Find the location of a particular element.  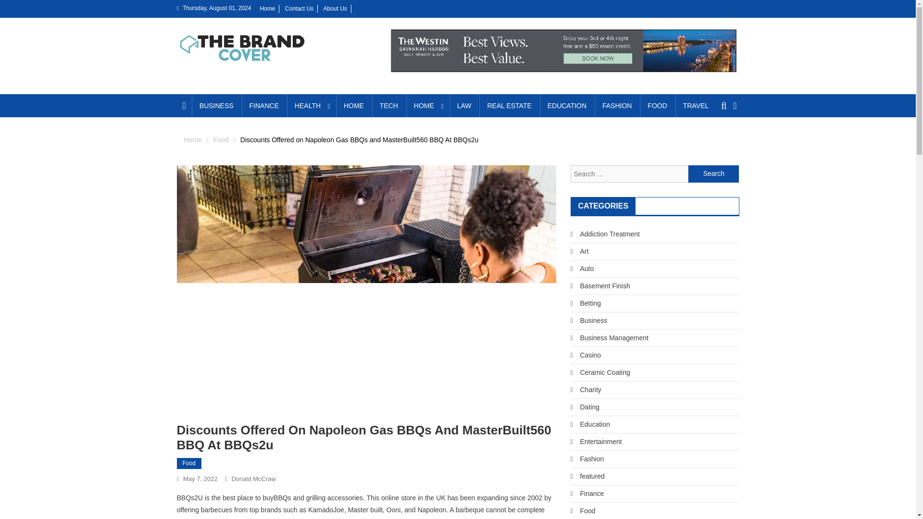

May 7, 2022 is located at coordinates (200, 479).